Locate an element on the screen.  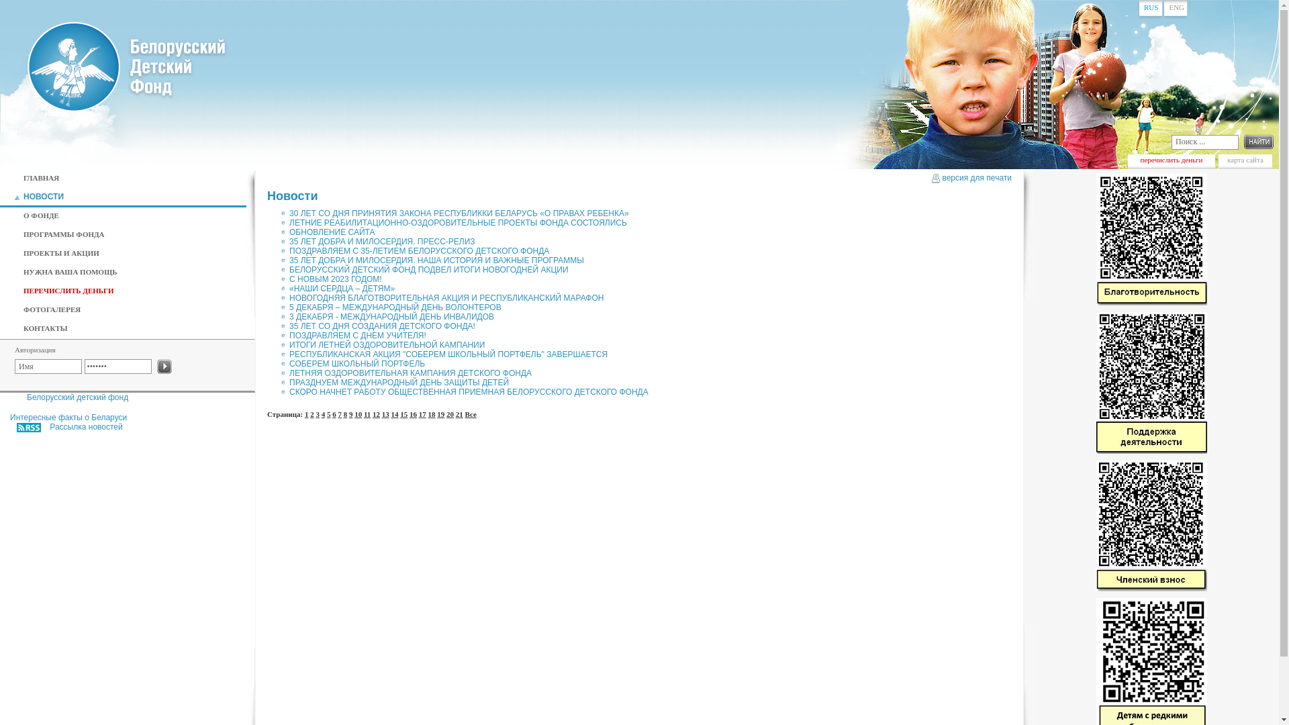
ENG is located at coordinates (1176, 7).